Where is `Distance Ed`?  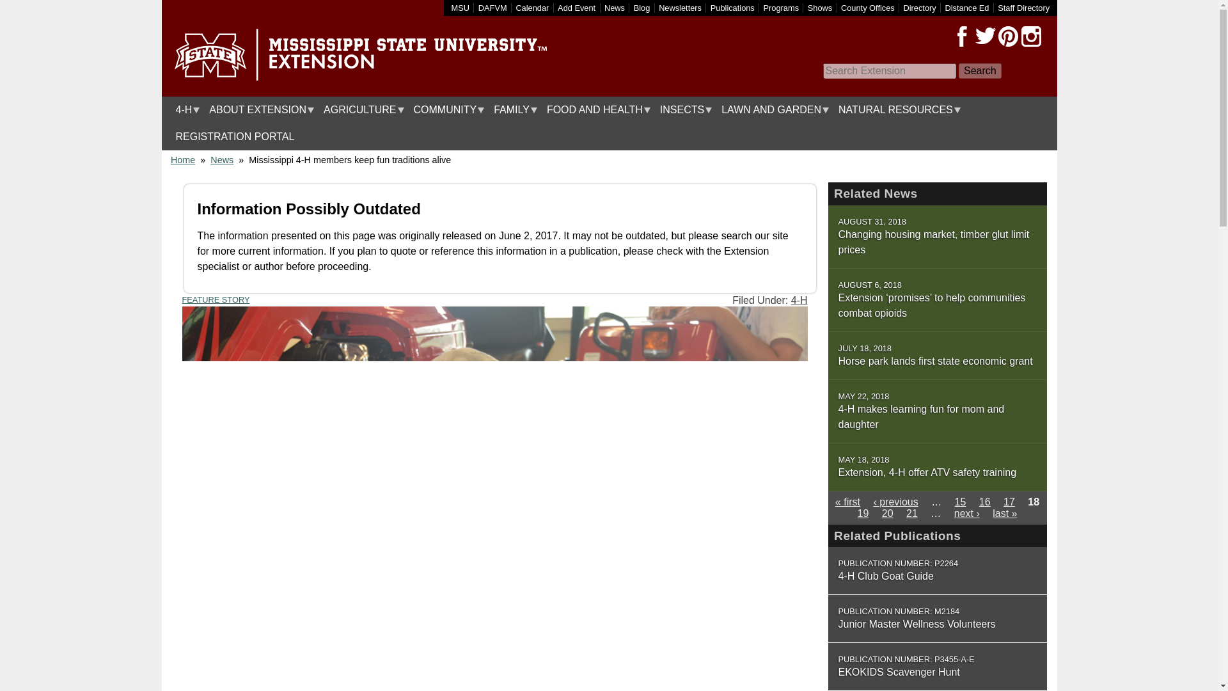 Distance Ed is located at coordinates (966, 8).